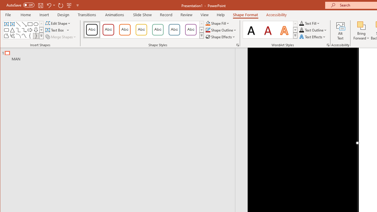 This screenshot has height=212, width=377. What do you see at coordinates (144, 30) in the screenshot?
I see `AutomationID: ShapeStylesGallery` at bounding box center [144, 30].